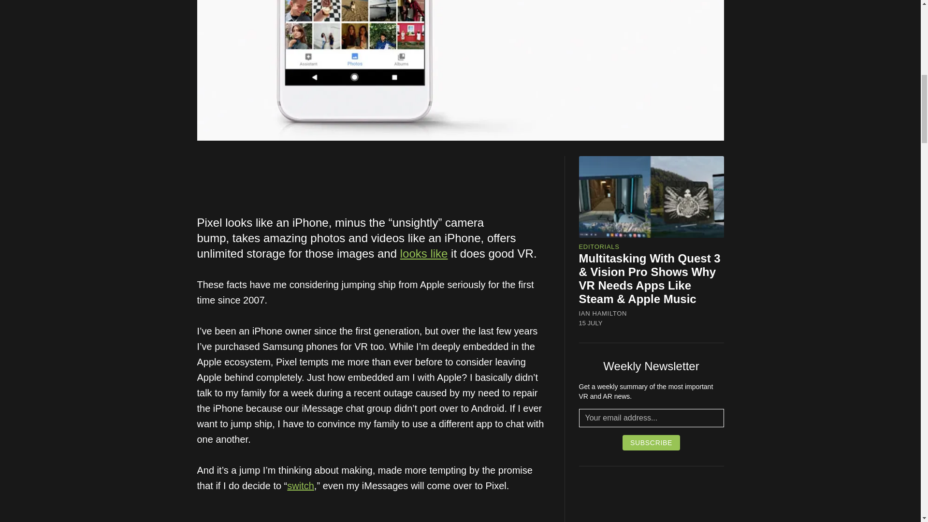 Image resolution: width=928 pixels, height=522 pixels. I want to click on looks like, so click(424, 253).